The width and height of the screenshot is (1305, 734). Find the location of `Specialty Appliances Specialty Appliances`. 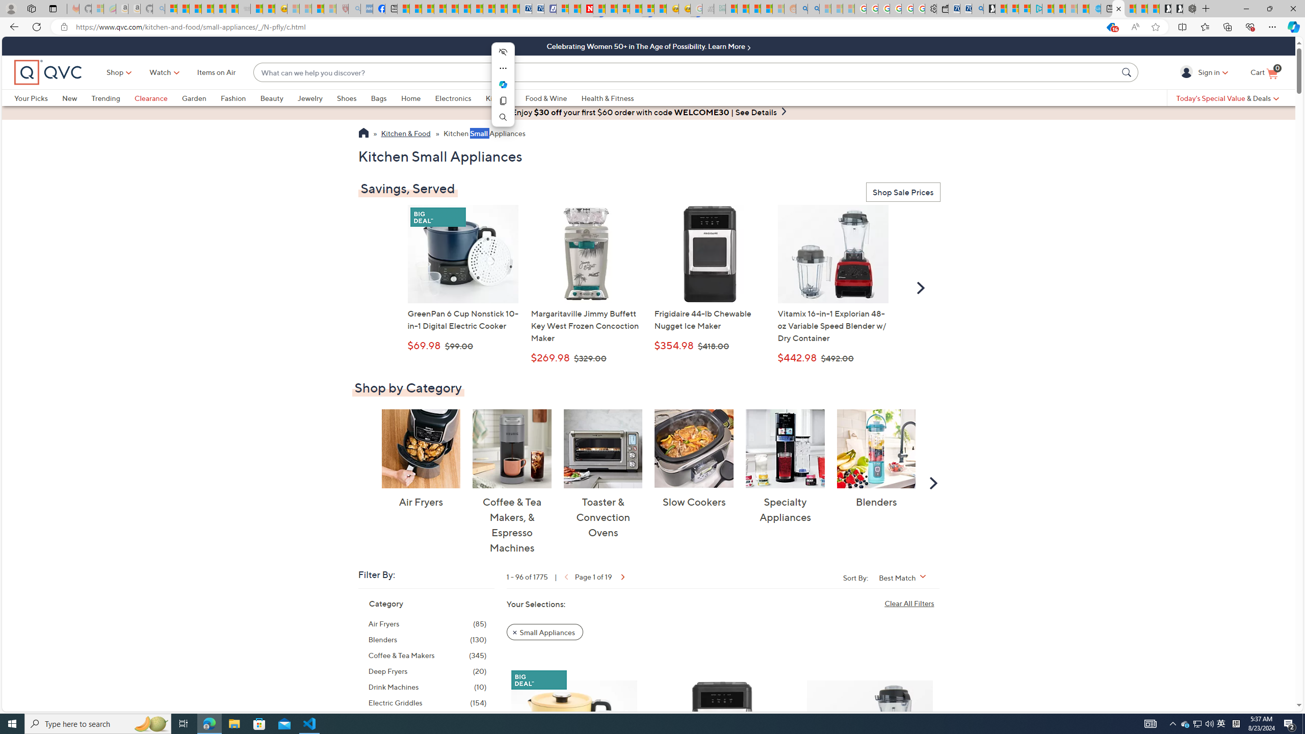

Specialty Appliances Specialty Appliances is located at coordinates (785, 467).